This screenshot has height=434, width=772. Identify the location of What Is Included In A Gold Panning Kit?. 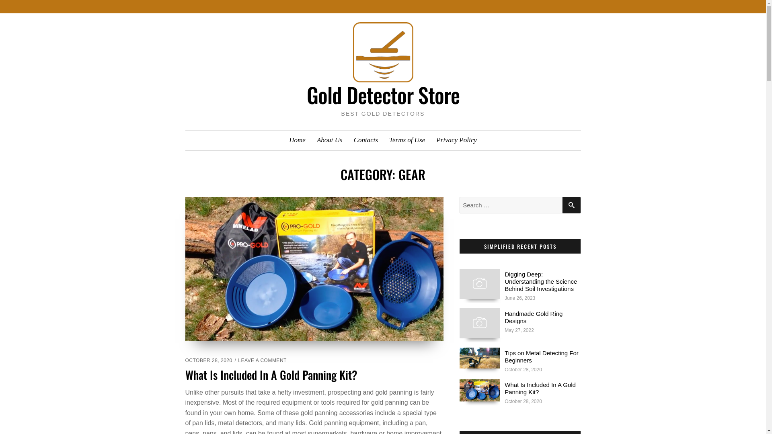
(480, 390).